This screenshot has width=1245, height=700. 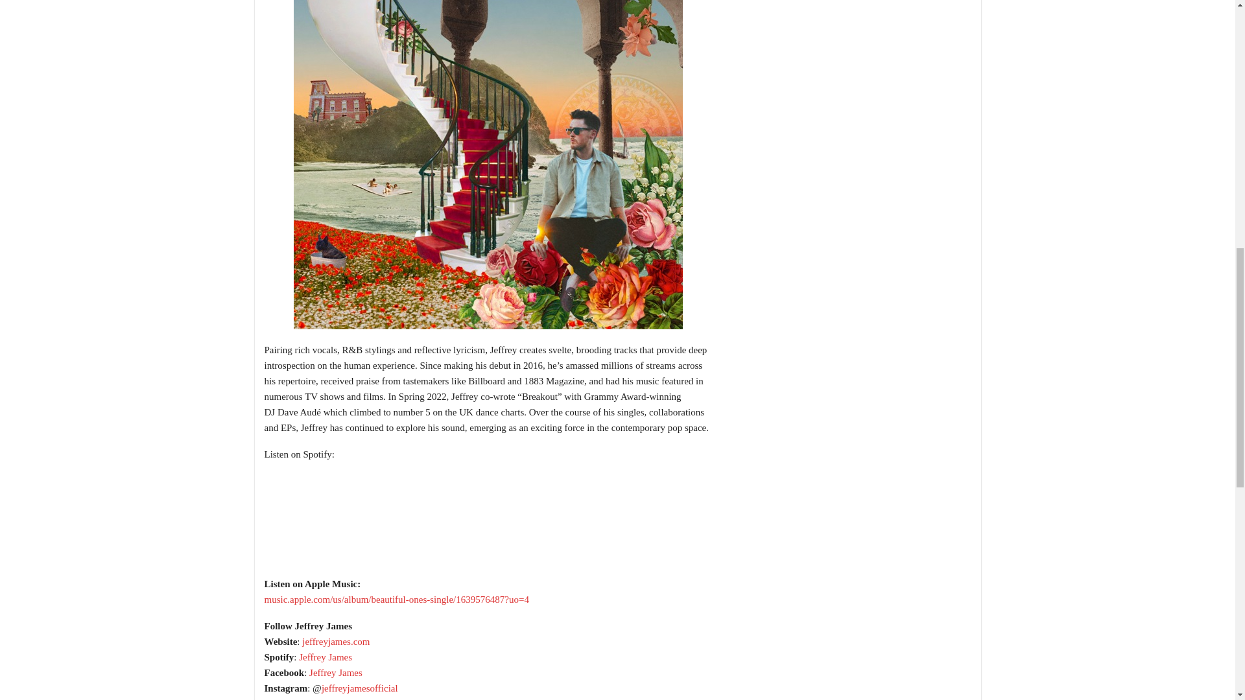 I want to click on Jeffrey James, so click(x=326, y=657).